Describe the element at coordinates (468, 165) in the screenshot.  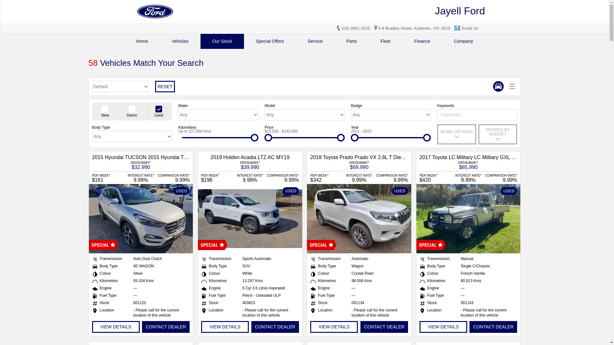
I see `DRIVEAWAY1
$85,990` at that location.